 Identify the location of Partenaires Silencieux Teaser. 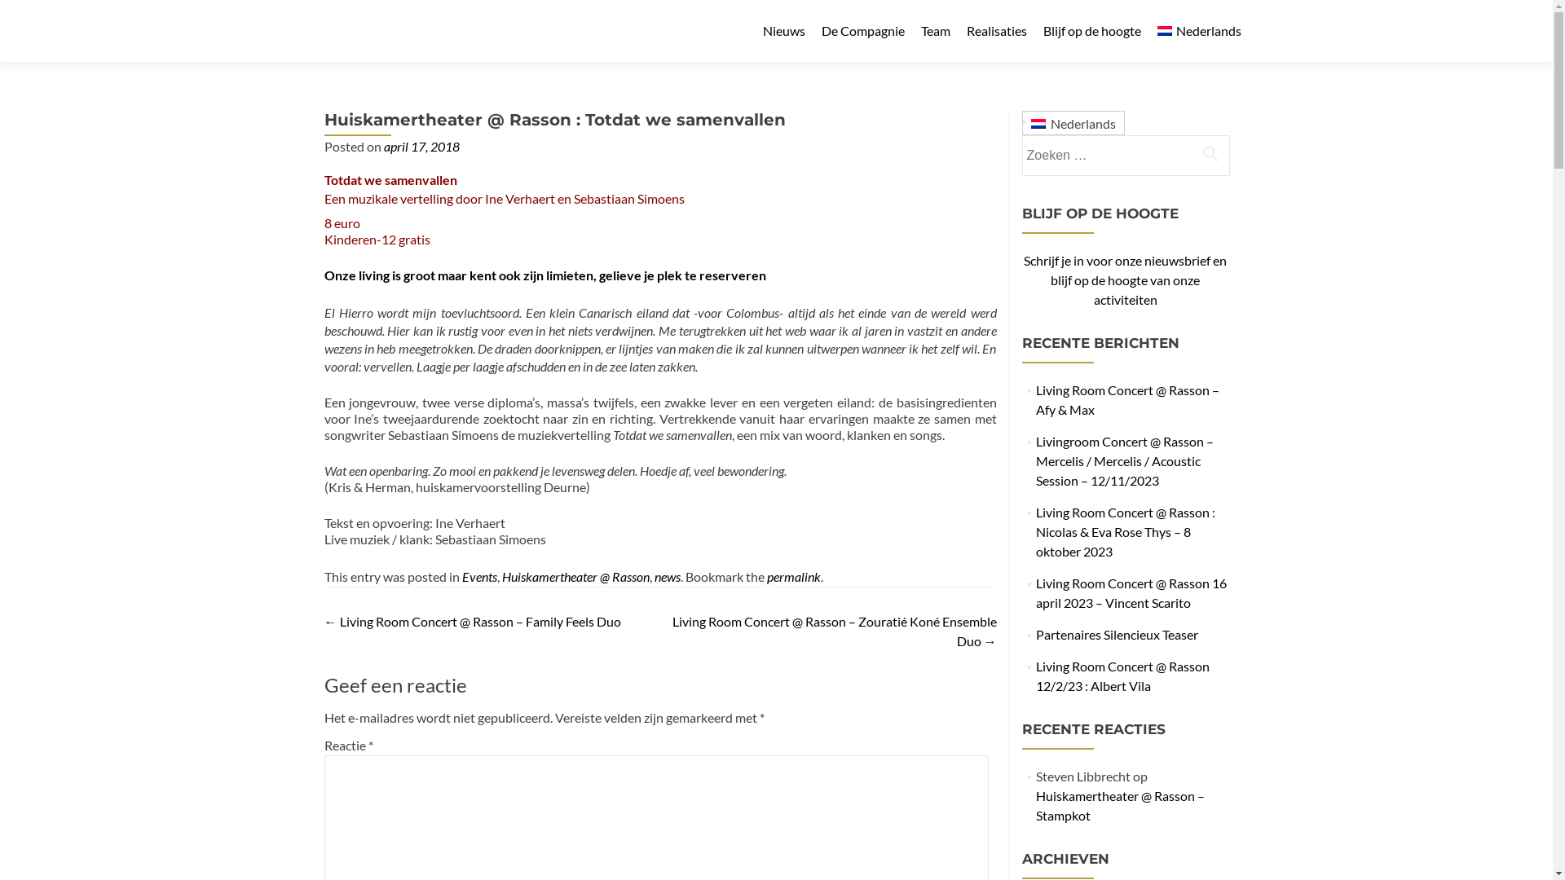
(1117, 634).